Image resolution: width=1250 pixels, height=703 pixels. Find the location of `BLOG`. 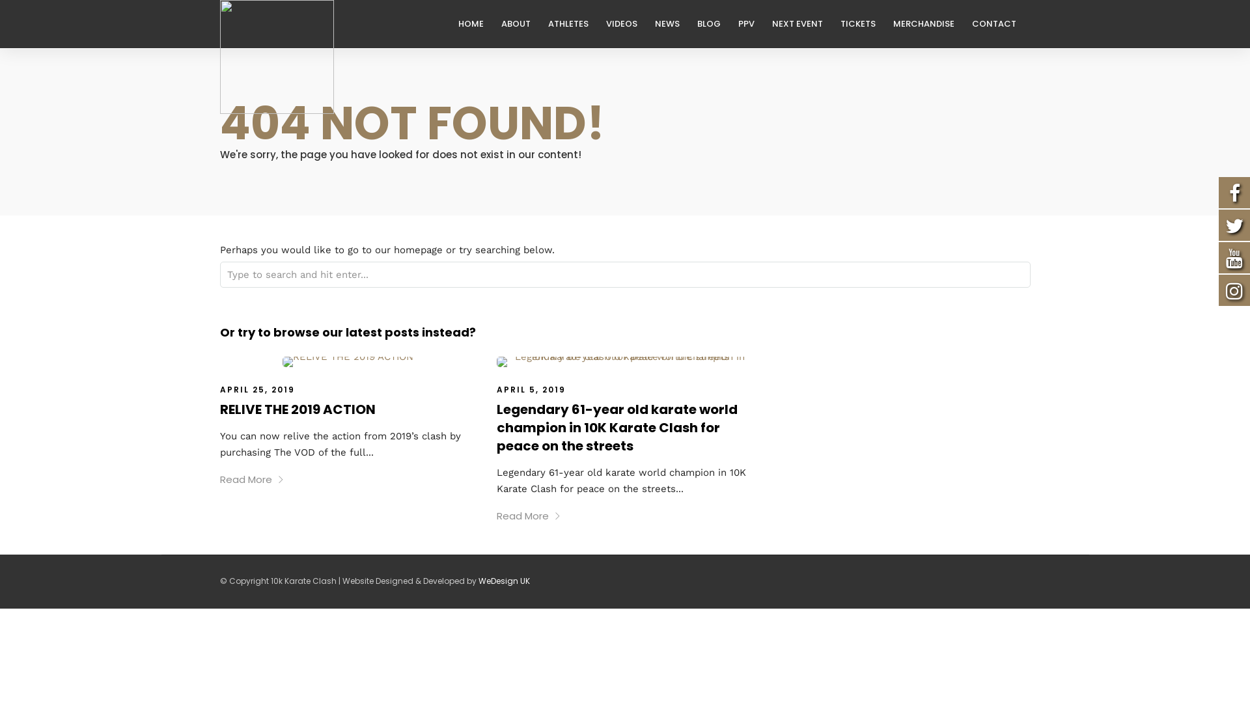

BLOG is located at coordinates (714, 24).